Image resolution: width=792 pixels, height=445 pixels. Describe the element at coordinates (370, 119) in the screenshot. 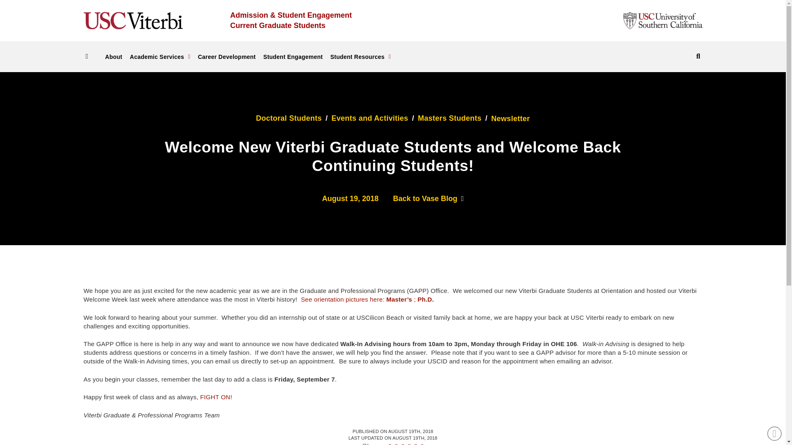

I see `Events and Activities` at that location.